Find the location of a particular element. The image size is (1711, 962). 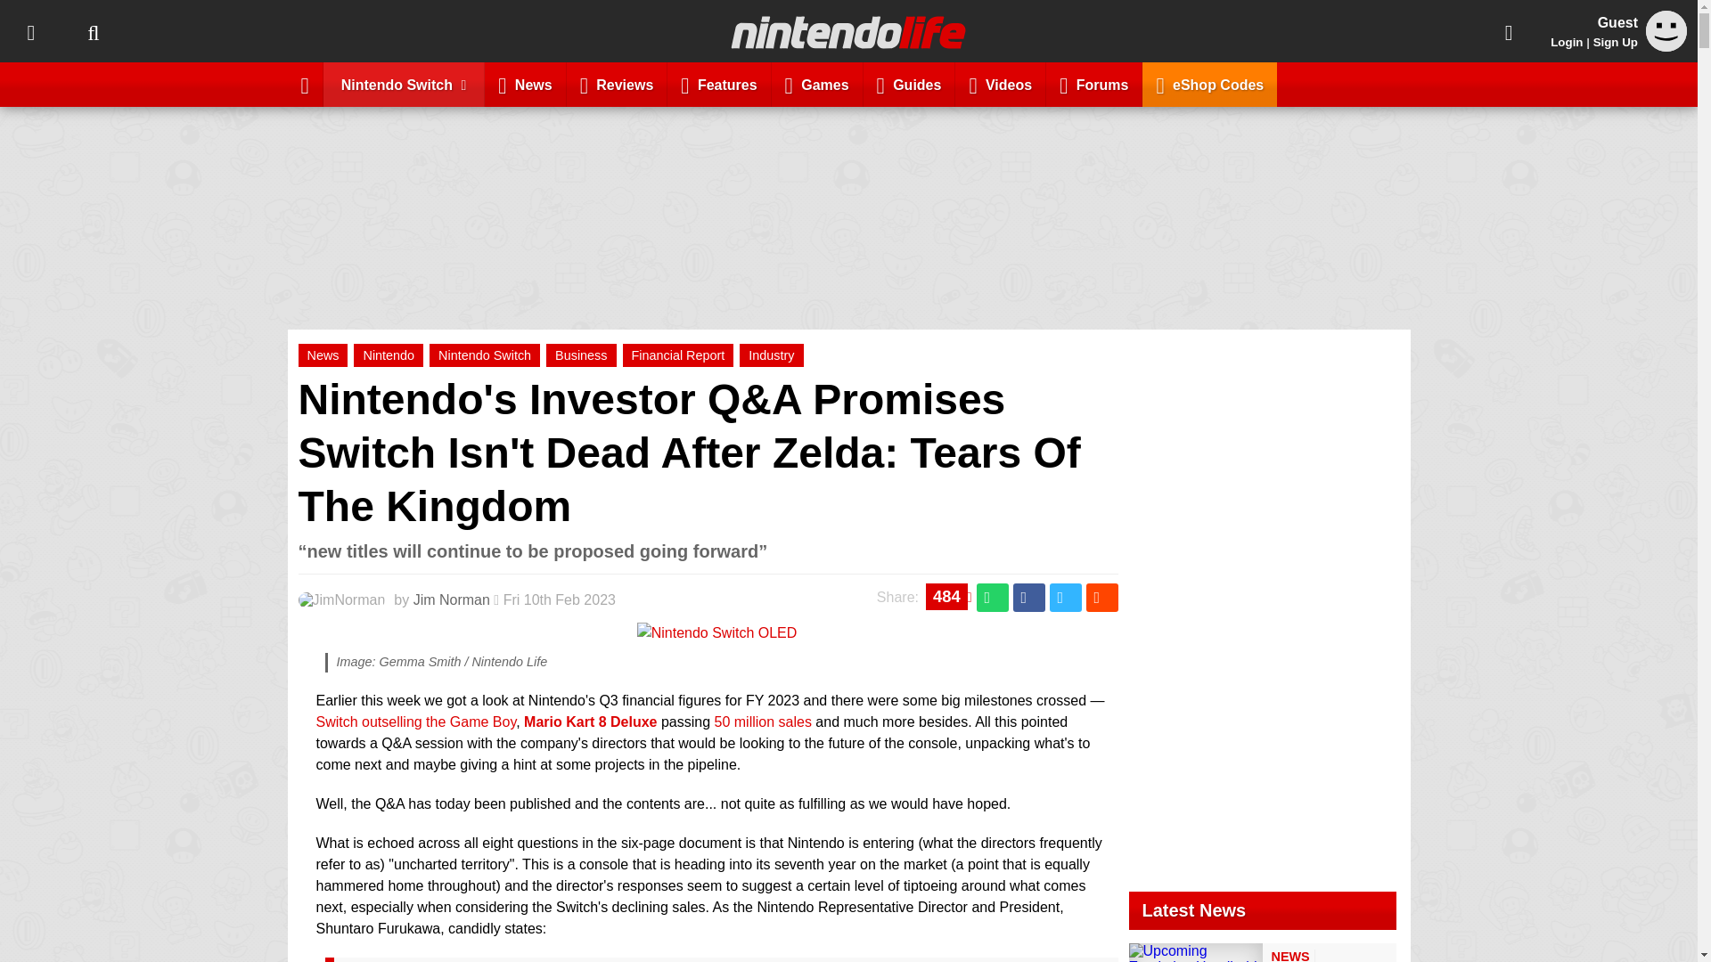

Financial Report is located at coordinates (677, 355).